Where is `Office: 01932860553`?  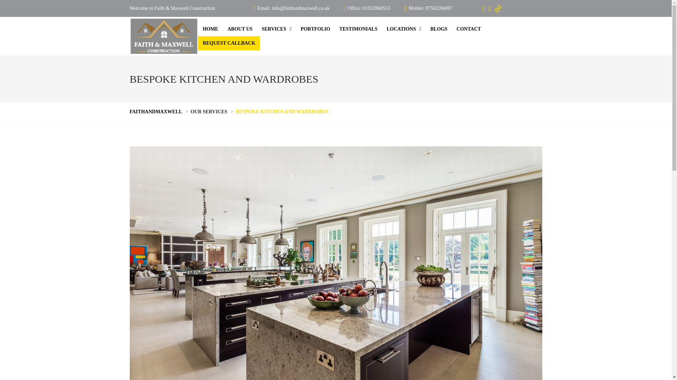 Office: 01932860553 is located at coordinates (367, 8).